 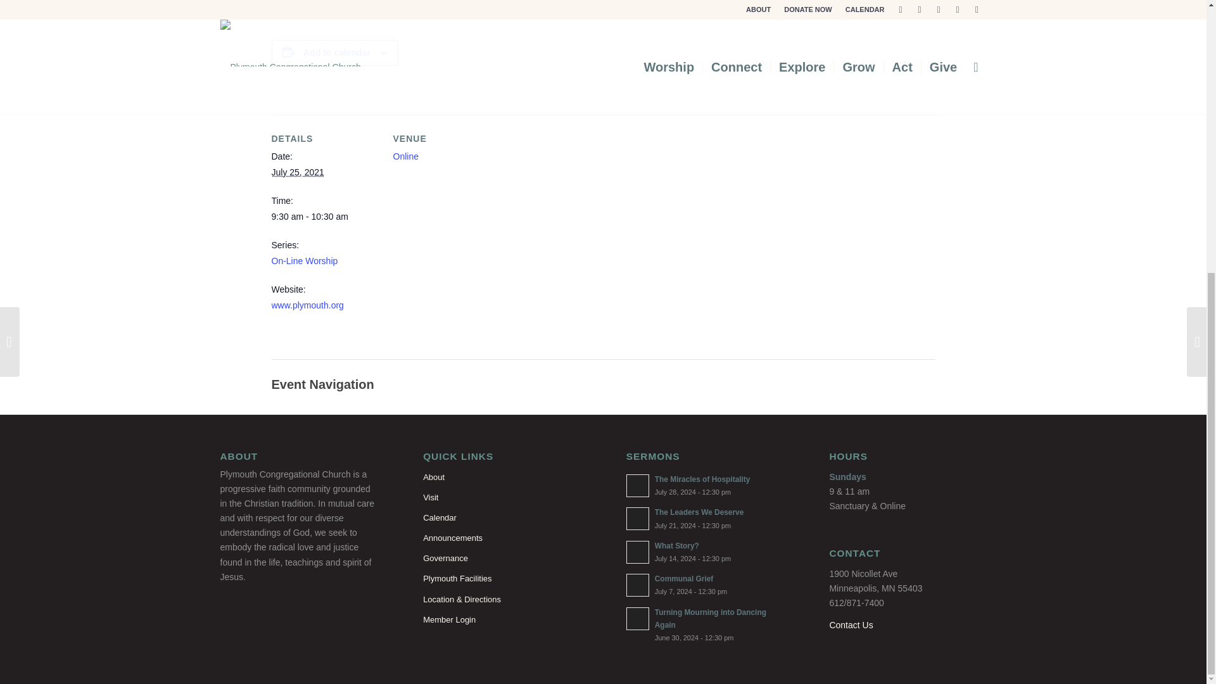 I want to click on Add to calendar, so click(x=337, y=52).